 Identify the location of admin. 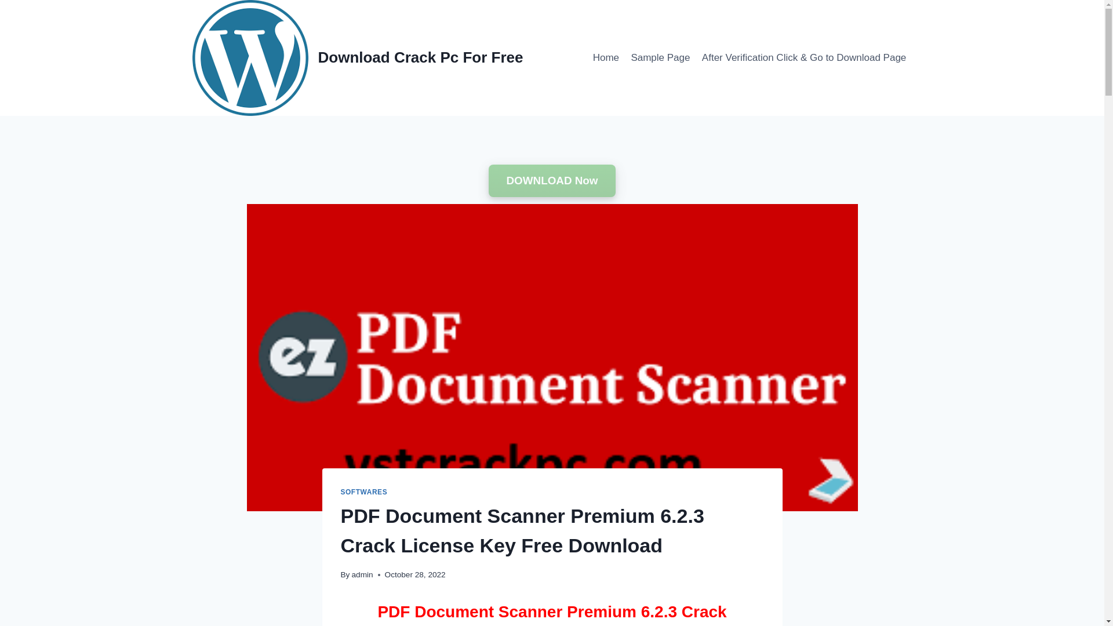
(362, 574).